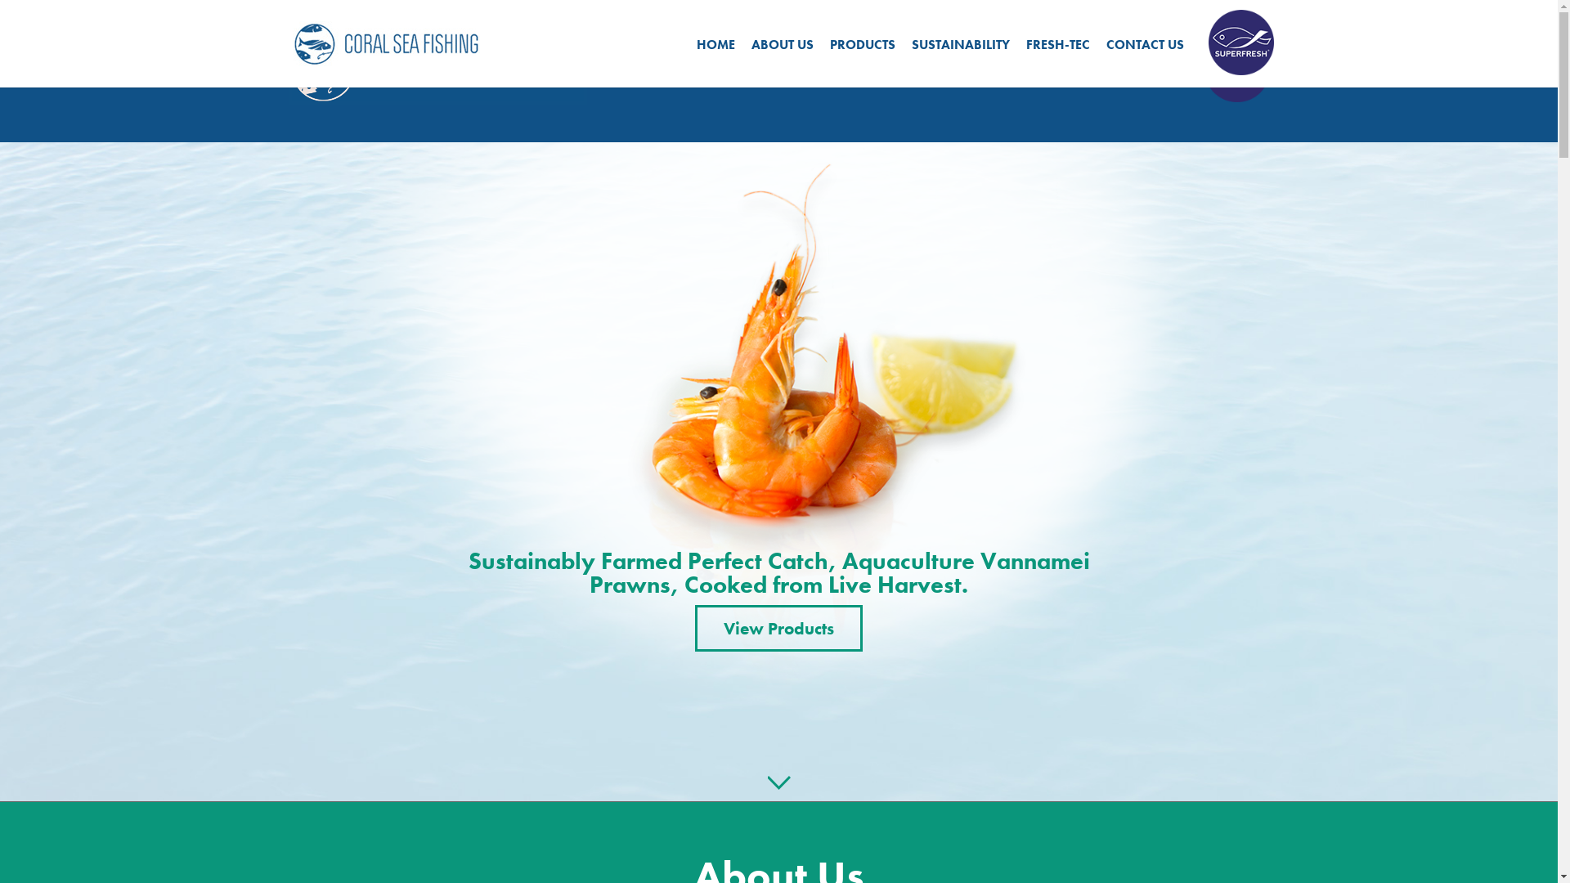 This screenshot has height=883, width=1570. What do you see at coordinates (1142, 70) in the screenshot?
I see `CONTACT US` at bounding box center [1142, 70].